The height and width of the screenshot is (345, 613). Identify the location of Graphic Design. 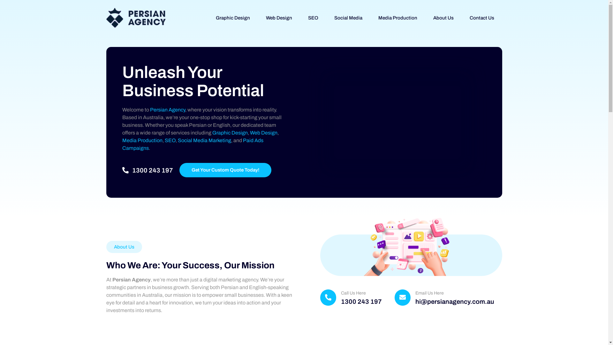
(230, 133).